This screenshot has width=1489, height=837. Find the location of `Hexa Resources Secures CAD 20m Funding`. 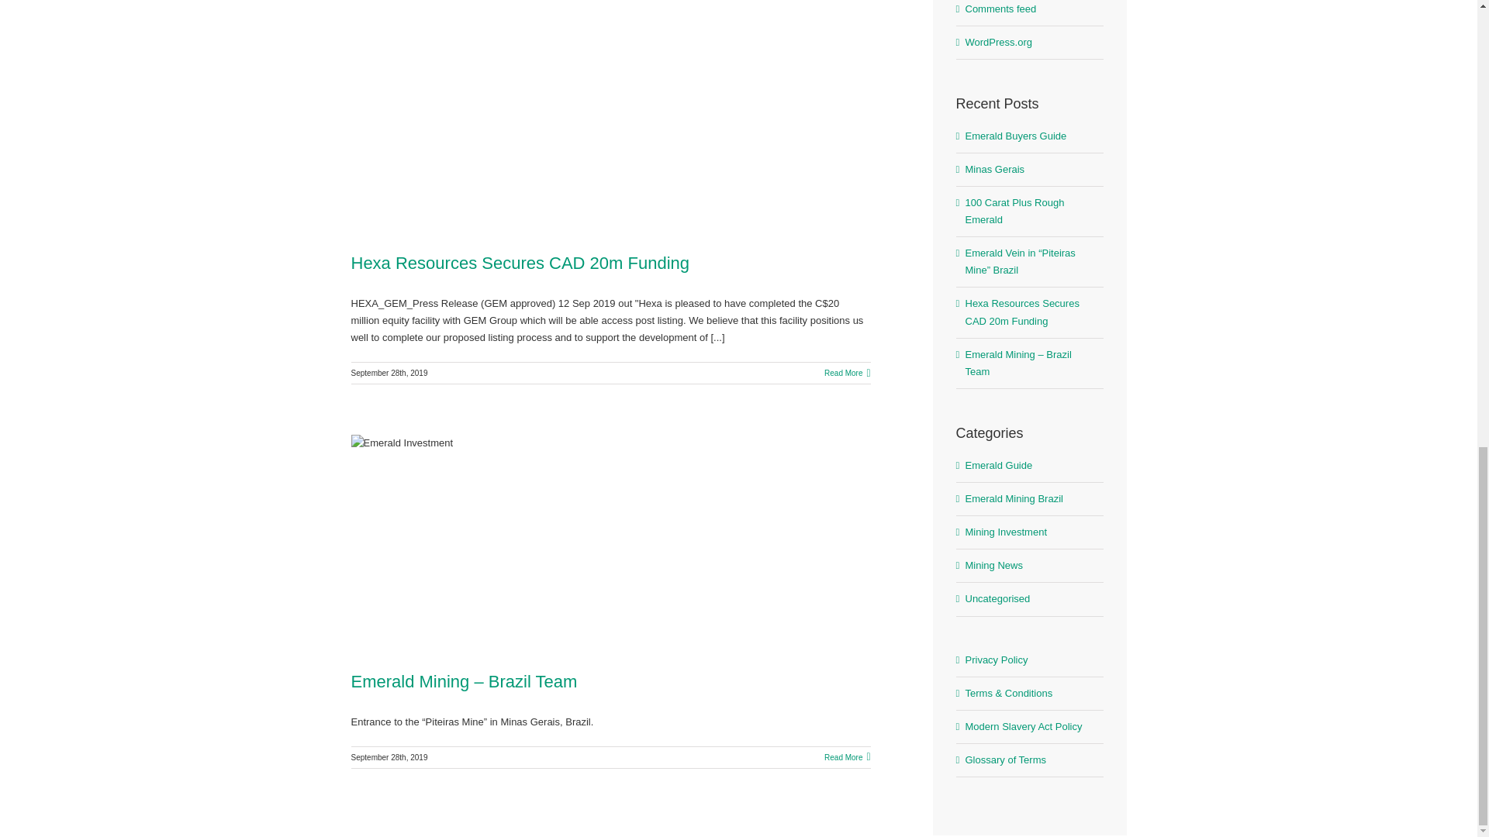

Hexa Resources Secures CAD 20m Funding is located at coordinates (520, 263).